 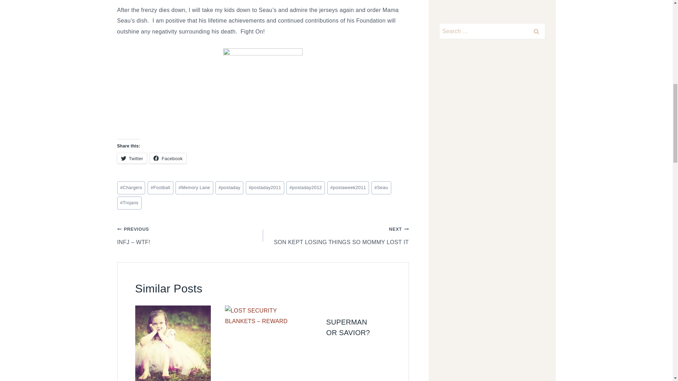 I want to click on Twitter, so click(x=230, y=188).